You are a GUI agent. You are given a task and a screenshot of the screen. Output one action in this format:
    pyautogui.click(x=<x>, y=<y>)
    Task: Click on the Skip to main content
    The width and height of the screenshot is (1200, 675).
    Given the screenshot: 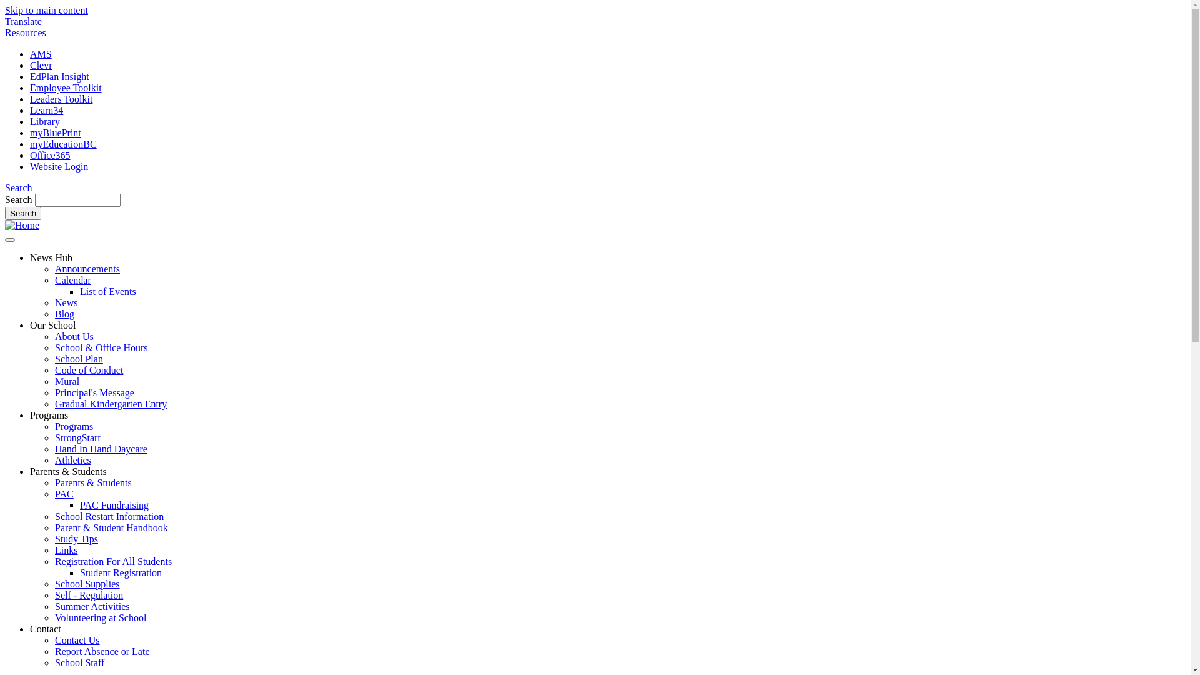 What is the action you would take?
    pyautogui.click(x=46, y=10)
    